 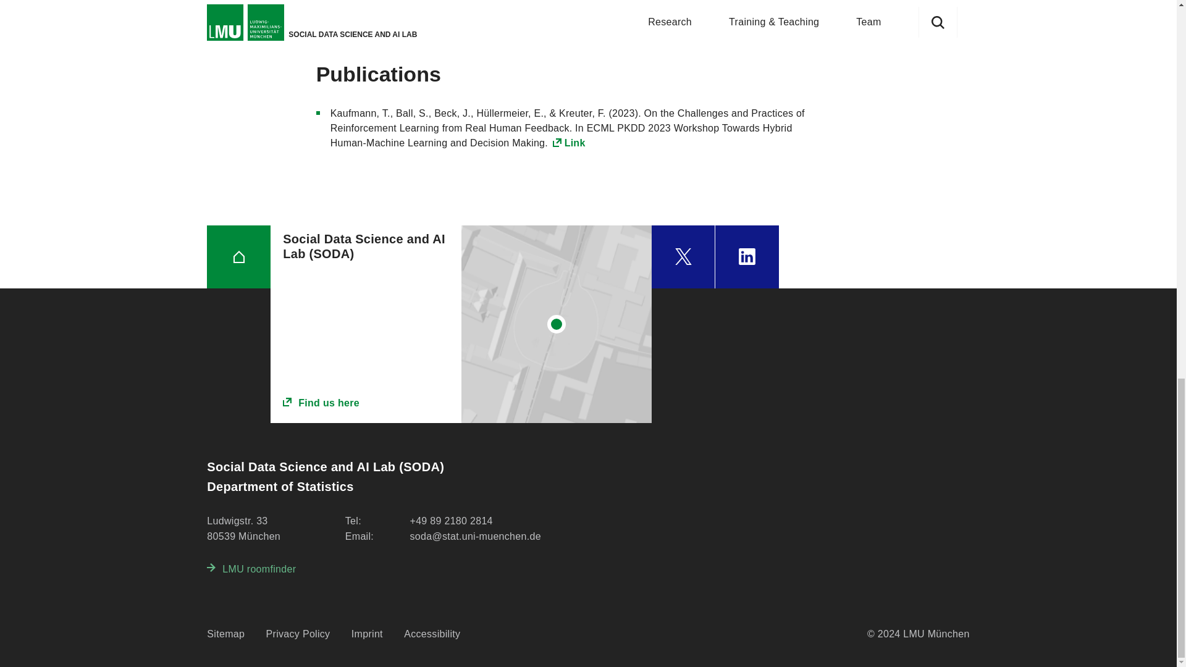 What do you see at coordinates (557, 324) in the screenshot?
I see `Plan section LMU main building` at bounding box center [557, 324].